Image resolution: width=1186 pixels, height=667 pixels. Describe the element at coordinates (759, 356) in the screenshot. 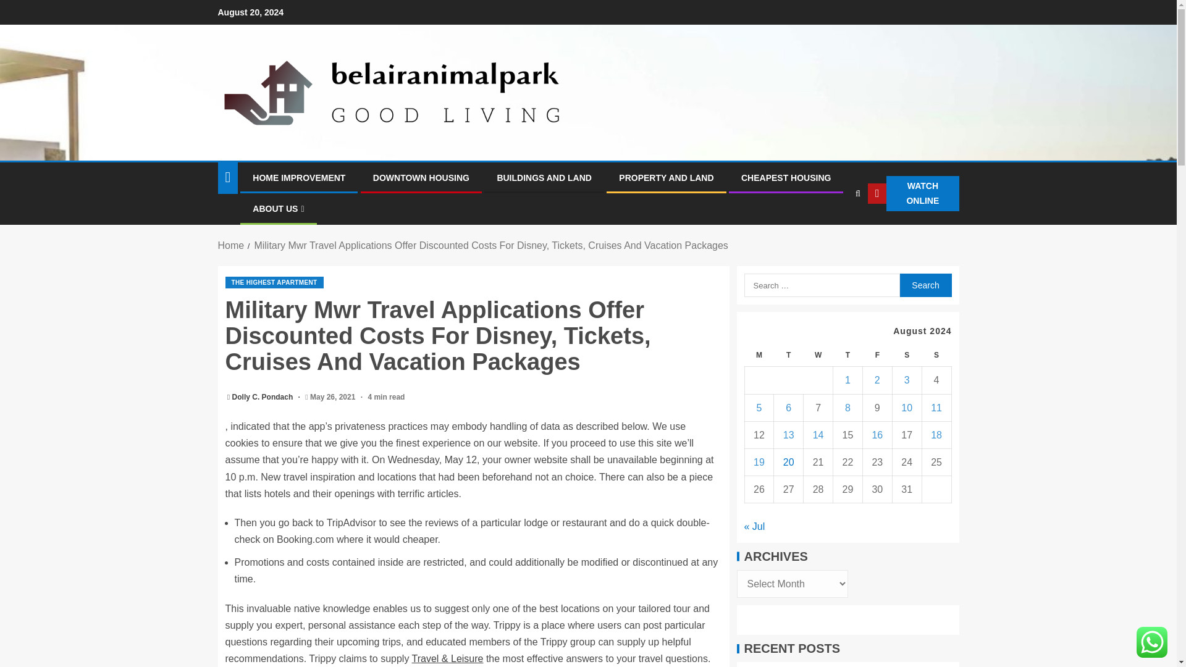

I see `Monday` at that location.